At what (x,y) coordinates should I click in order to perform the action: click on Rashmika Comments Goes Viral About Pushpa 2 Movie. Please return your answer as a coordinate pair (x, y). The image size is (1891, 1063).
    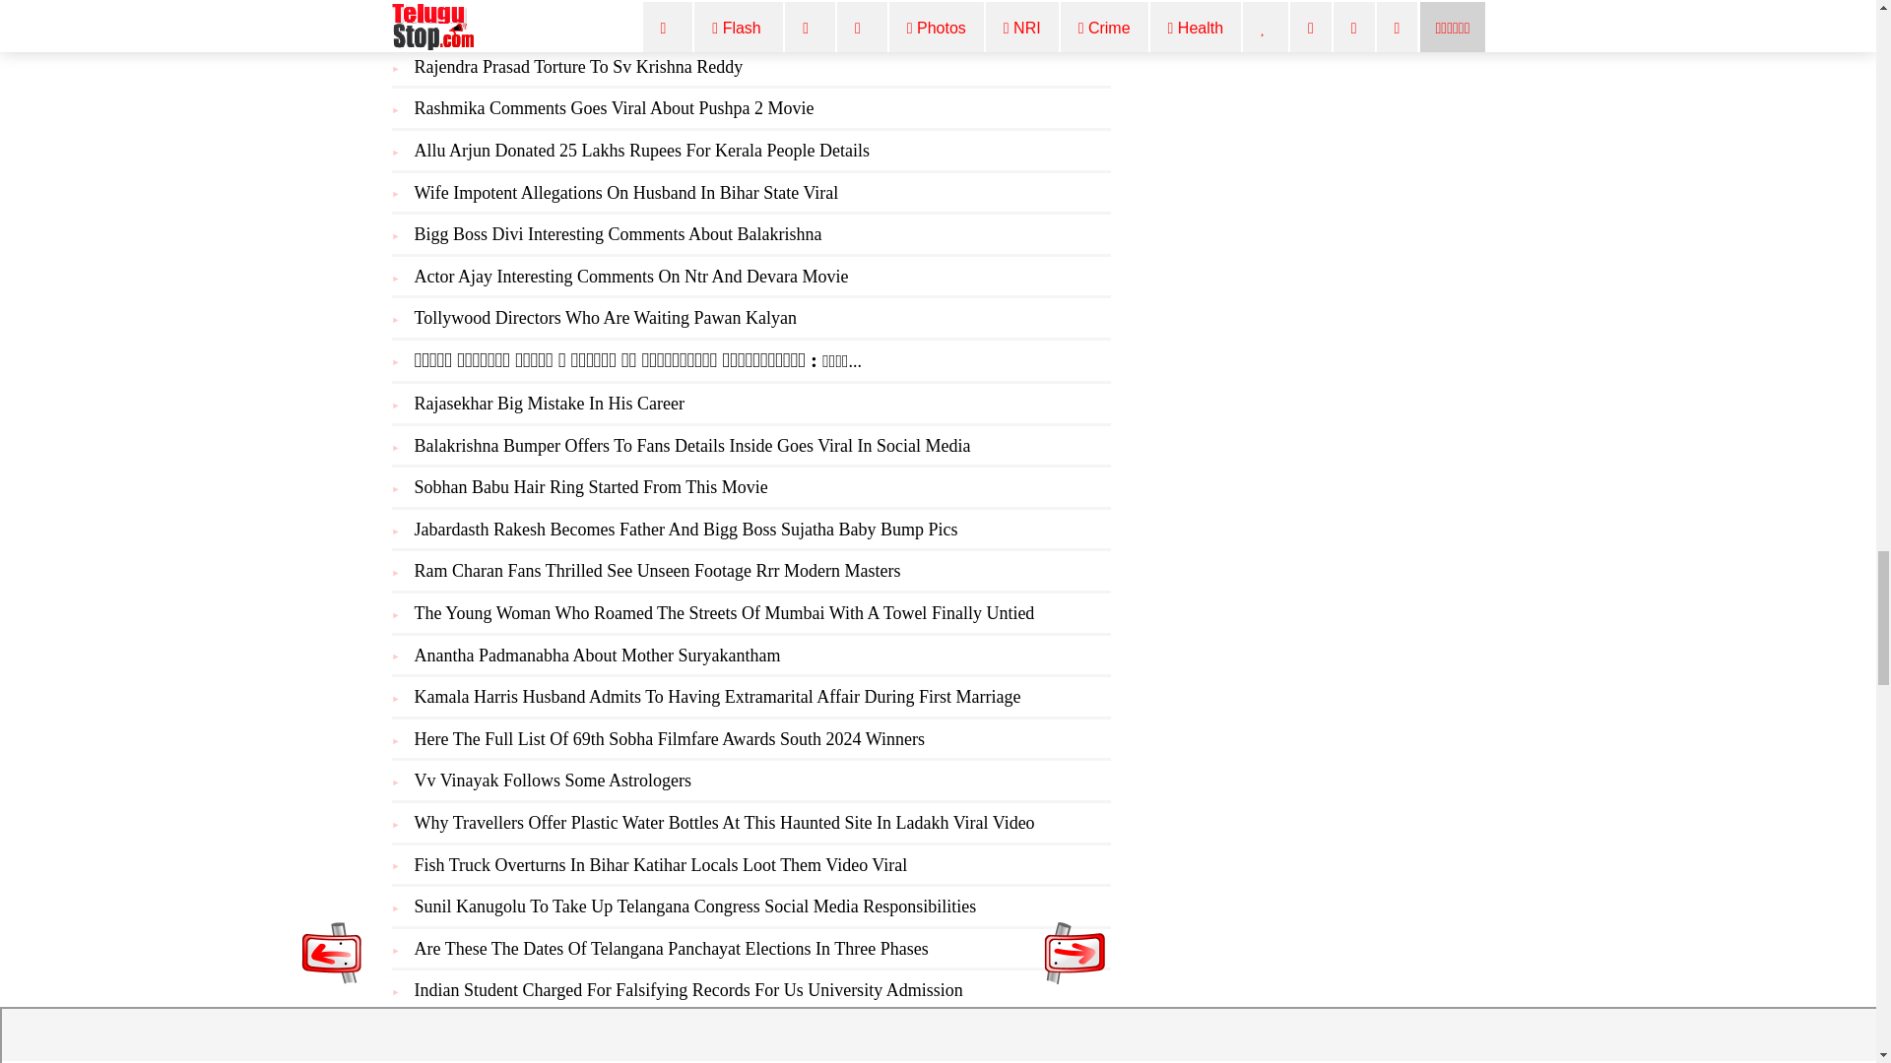
    Looking at the image, I should click on (613, 108).